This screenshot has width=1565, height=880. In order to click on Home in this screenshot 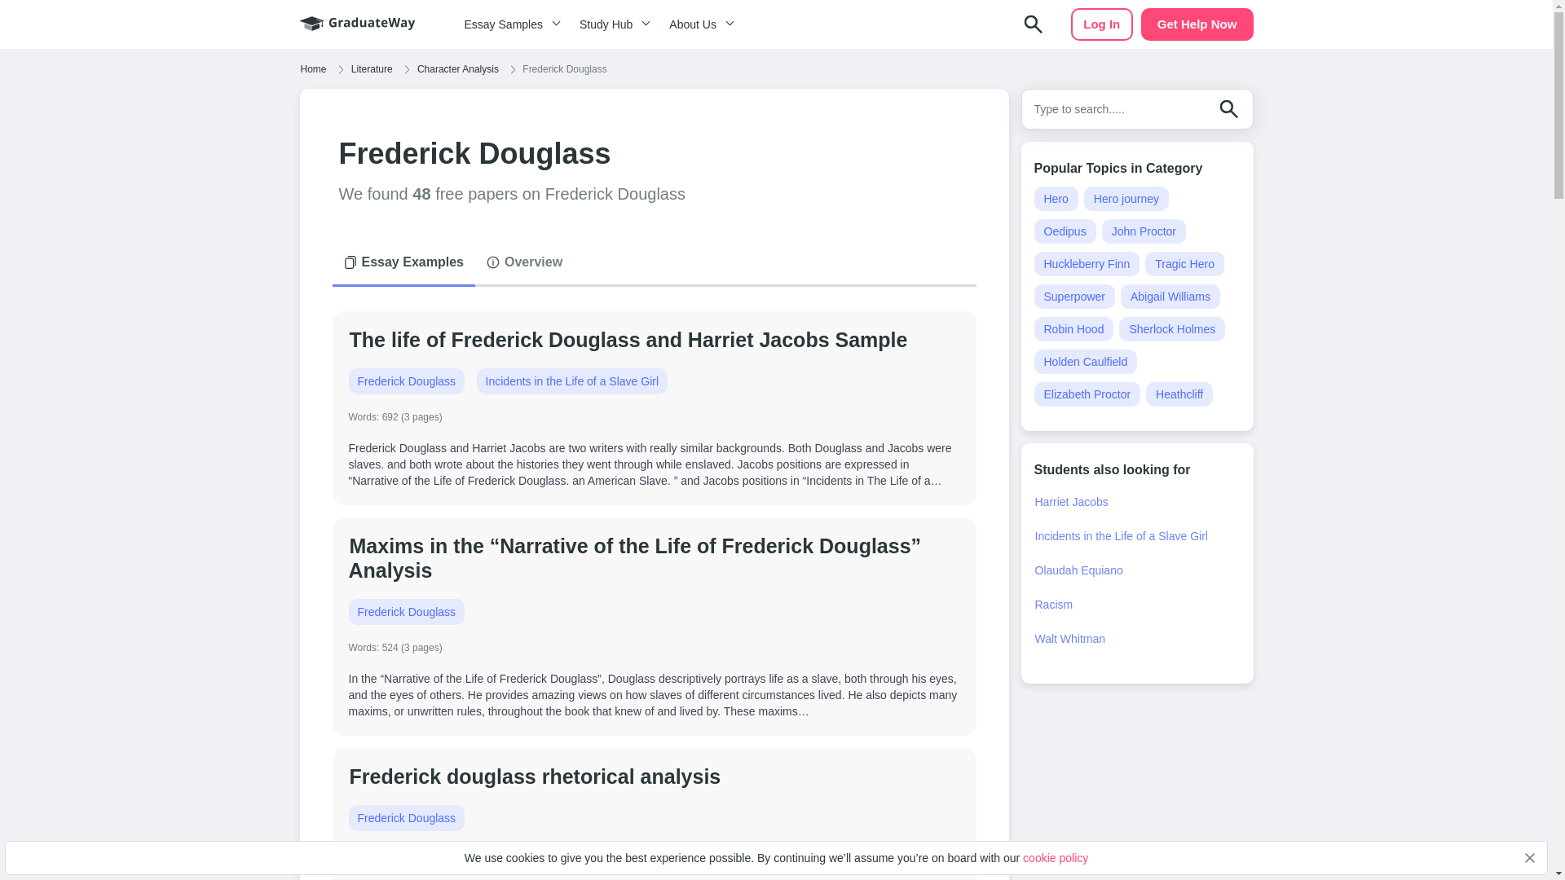, I will do `click(313, 68)`.